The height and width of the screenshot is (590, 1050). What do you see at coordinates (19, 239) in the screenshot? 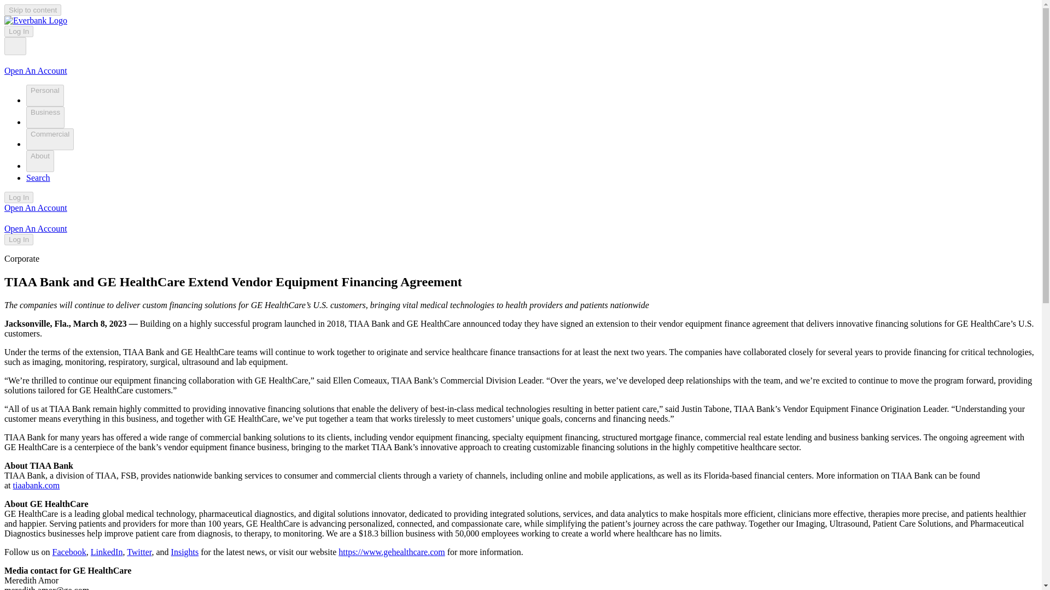
I see `Log In` at bounding box center [19, 239].